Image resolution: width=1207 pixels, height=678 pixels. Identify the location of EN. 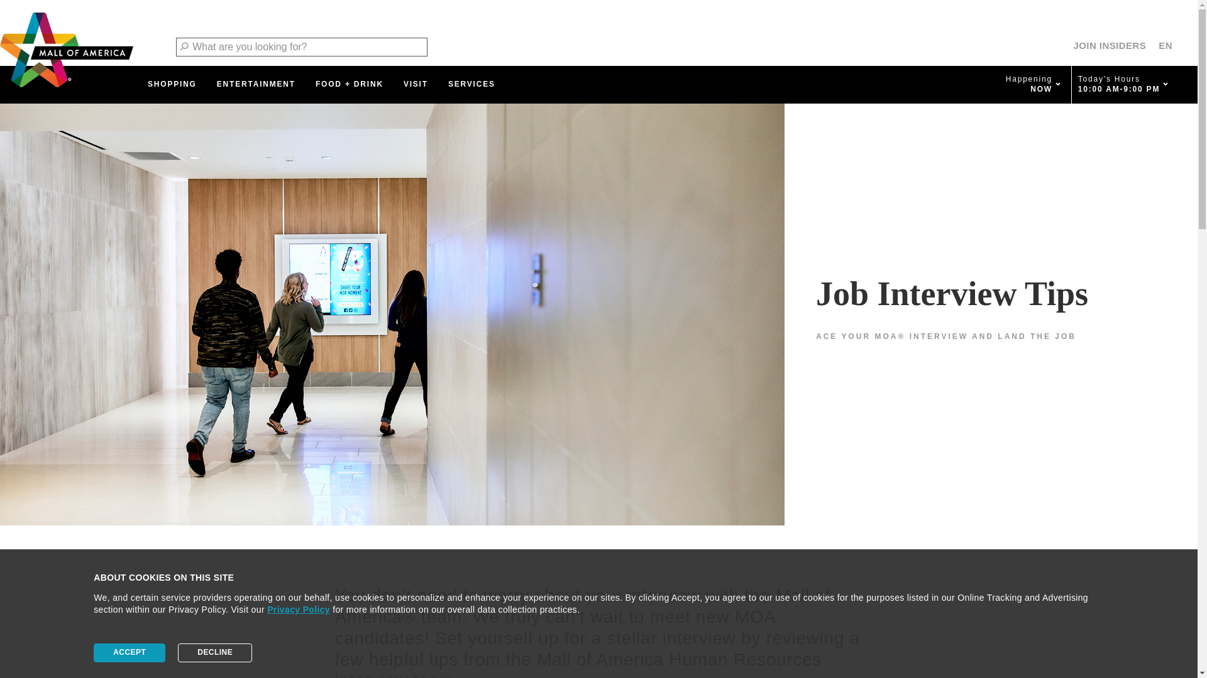
(1166, 45).